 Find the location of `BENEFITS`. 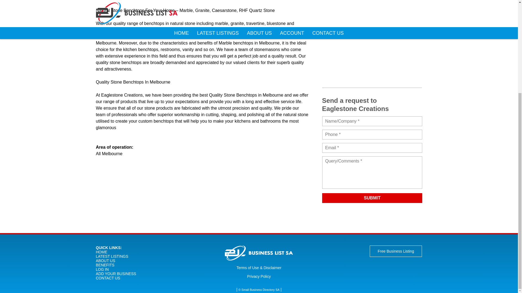

BENEFITS is located at coordinates (105, 265).